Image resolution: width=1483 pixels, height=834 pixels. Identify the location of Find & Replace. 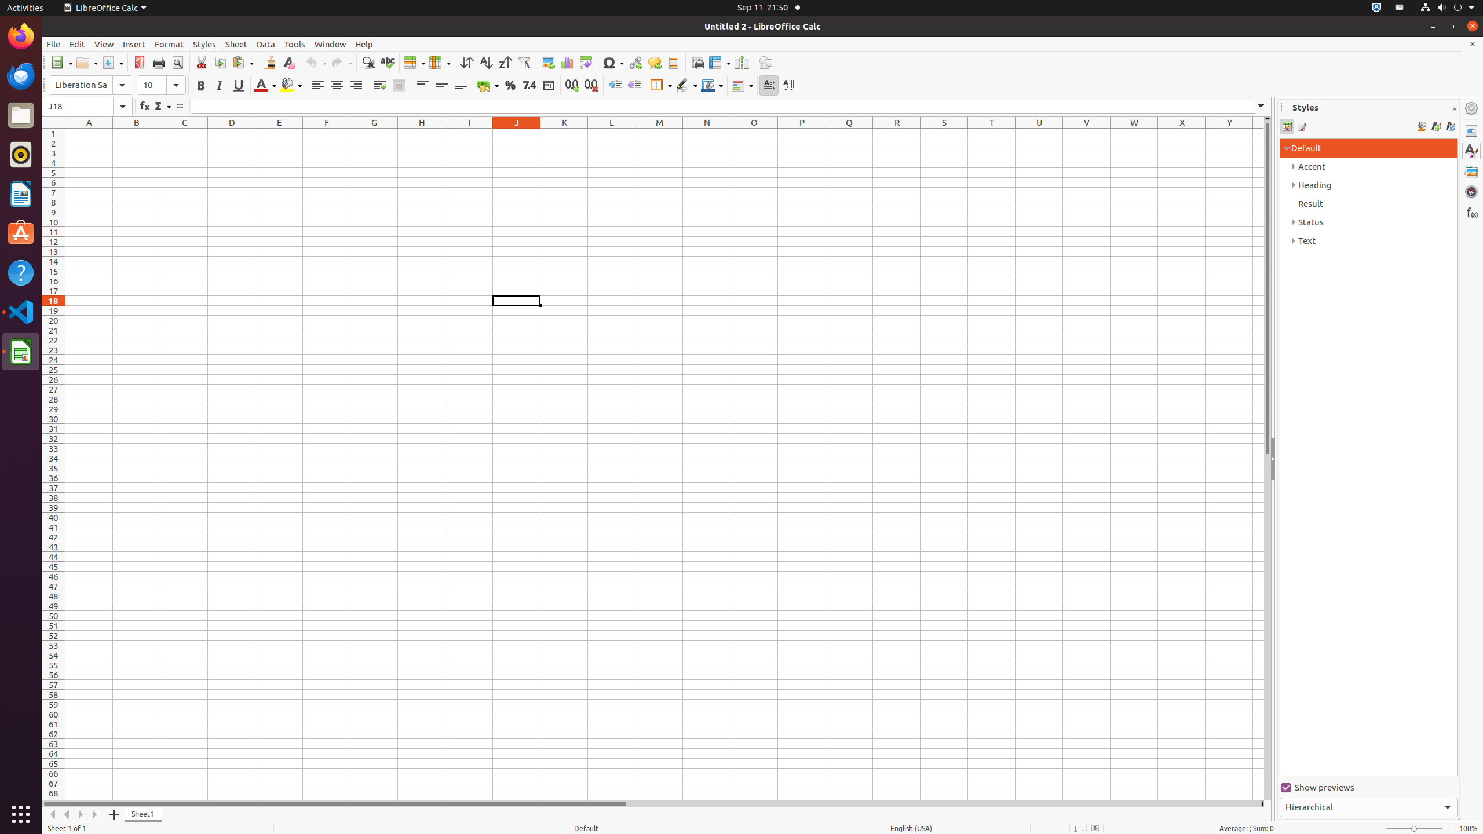
(368, 63).